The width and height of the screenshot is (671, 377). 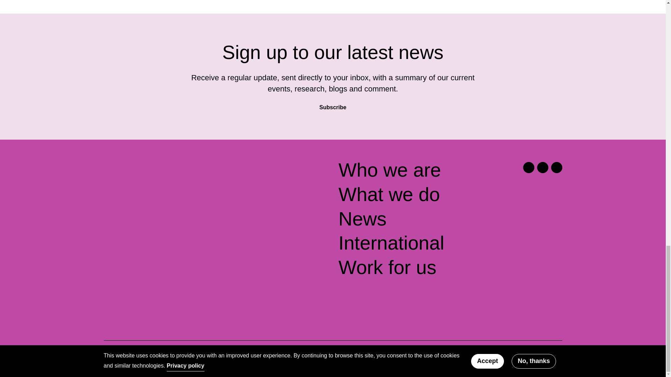 What do you see at coordinates (556, 168) in the screenshot?
I see `Youtube` at bounding box center [556, 168].